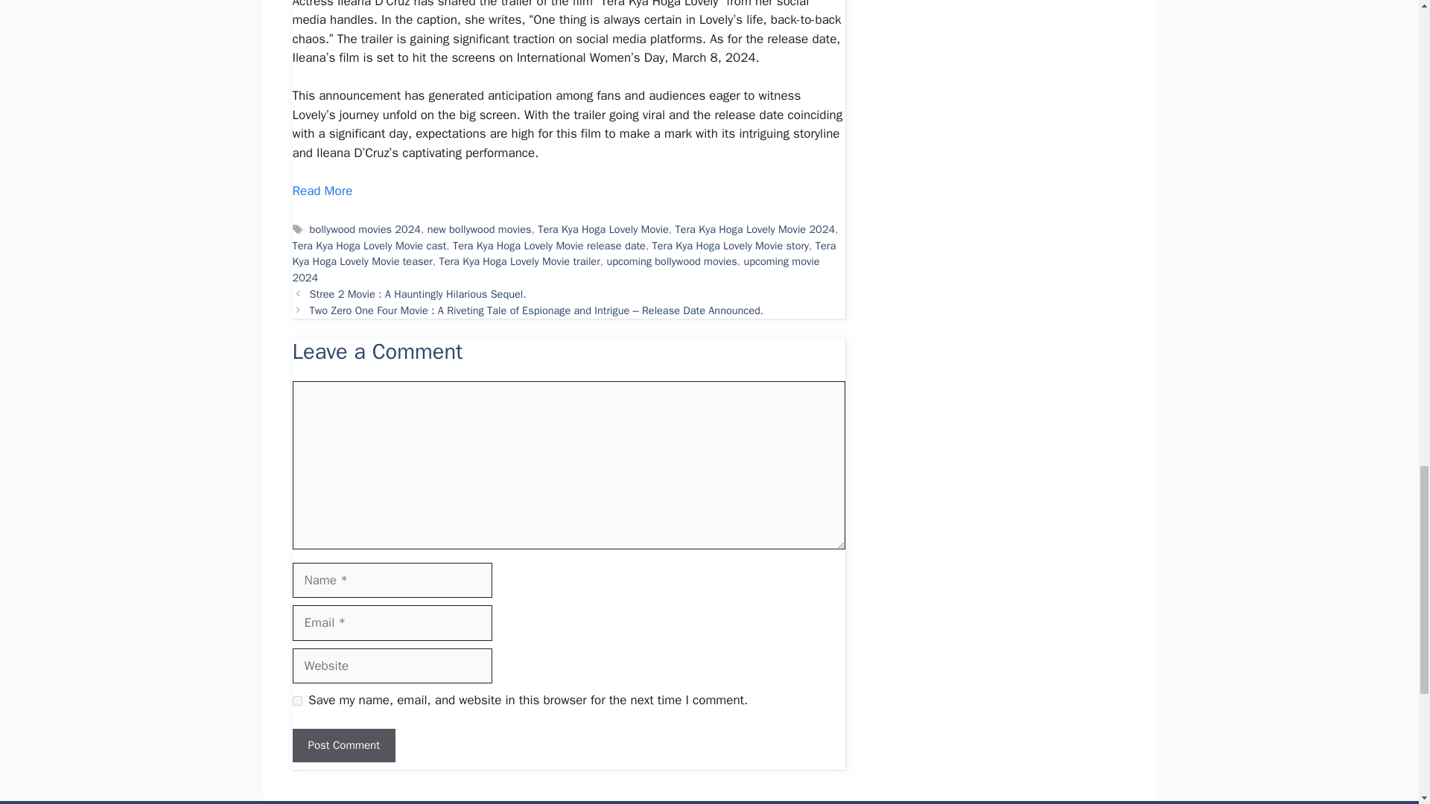  What do you see at coordinates (518, 261) in the screenshot?
I see `Tera Kya Hoga Lovely Movie trailer` at bounding box center [518, 261].